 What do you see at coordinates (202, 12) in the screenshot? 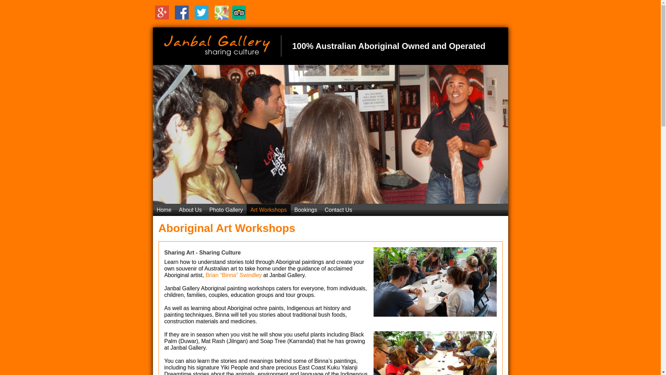
I see `Follow our Twitter` at bounding box center [202, 12].